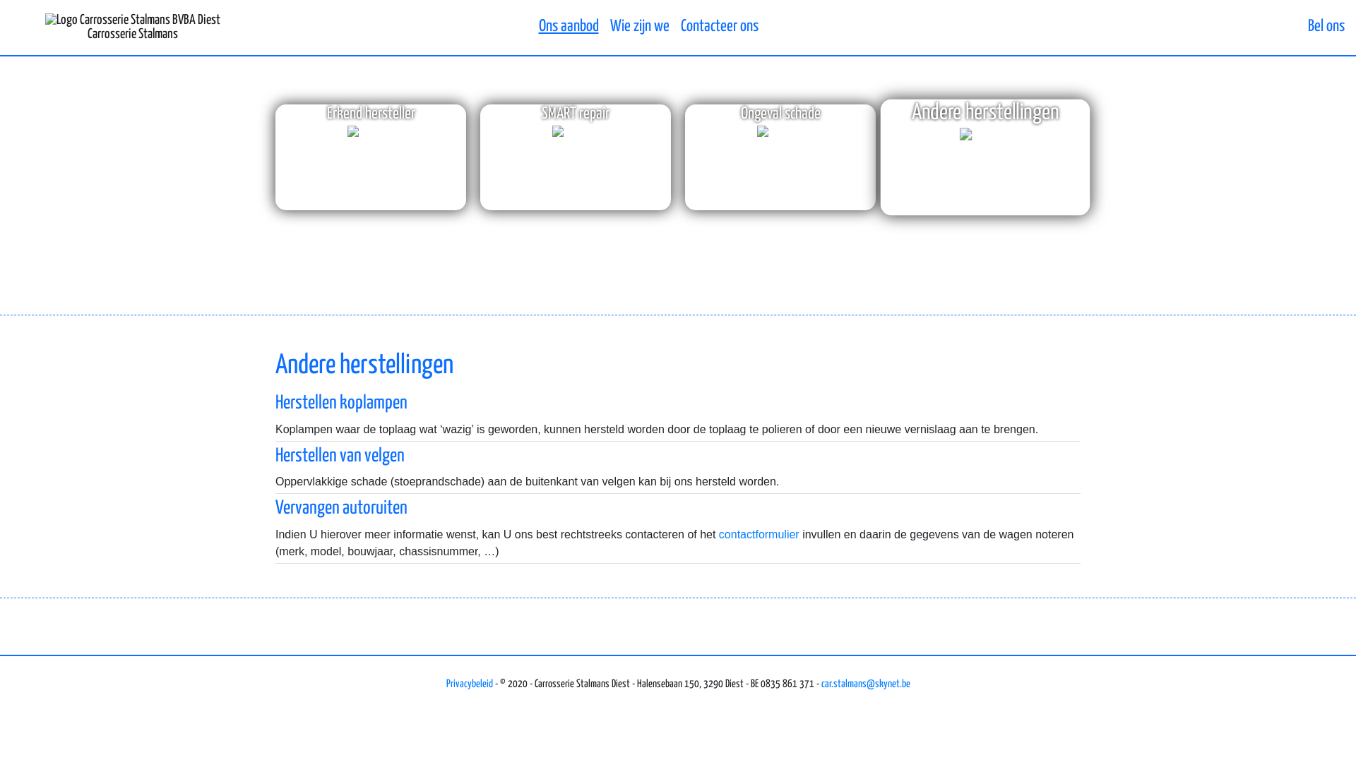 The height and width of the screenshot is (762, 1356). Describe the element at coordinates (133, 20) in the screenshot. I see `Logo Carrosserie Stalmans BVBA Diest` at that location.